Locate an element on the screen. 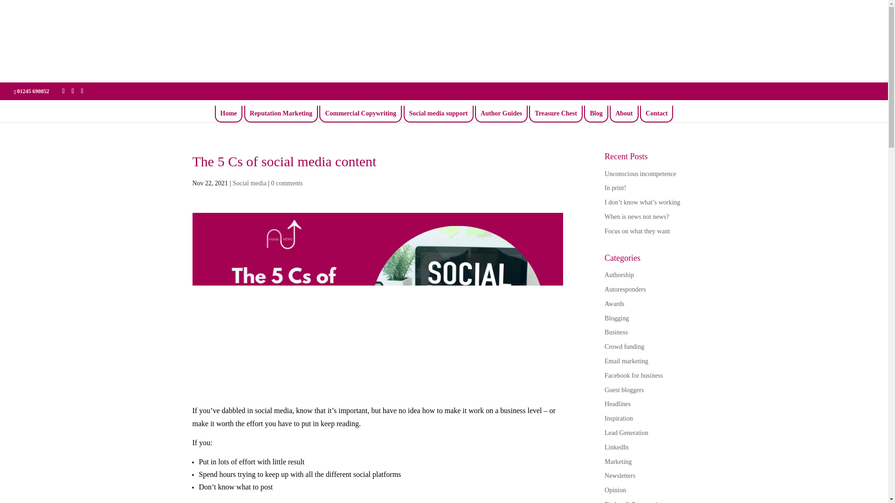  0 comments is located at coordinates (286, 183).